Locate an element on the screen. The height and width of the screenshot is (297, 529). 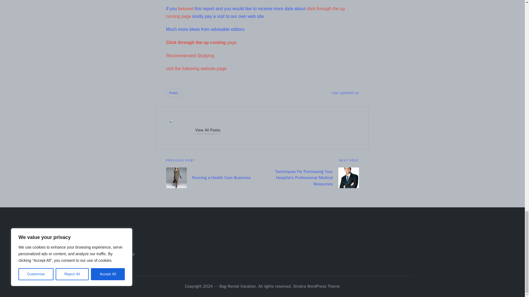
beloved is located at coordinates (186, 8).